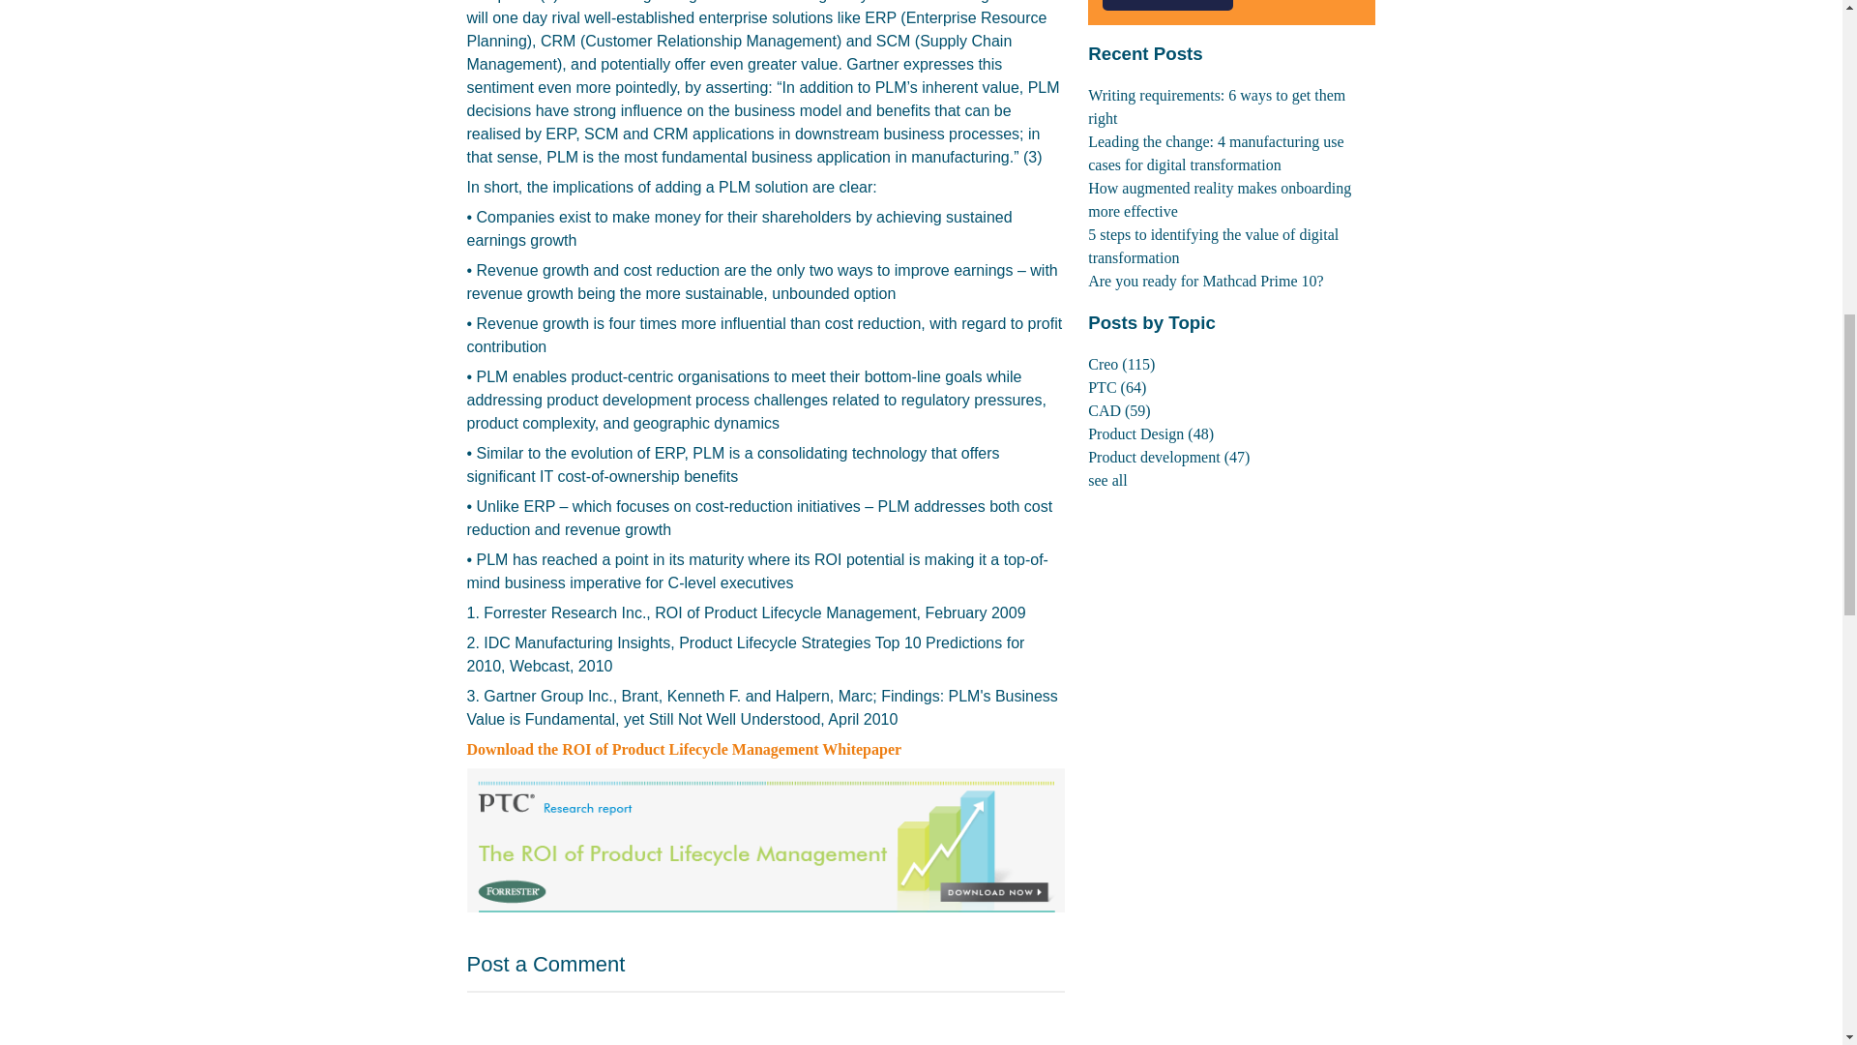 This screenshot has width=1857, height=1045. What do you see at coordinates (683, 749) in the screenshot?
I see `Download the ROI of Product Lifecycle Management Whitepaper` at bounding box center [683, 749].